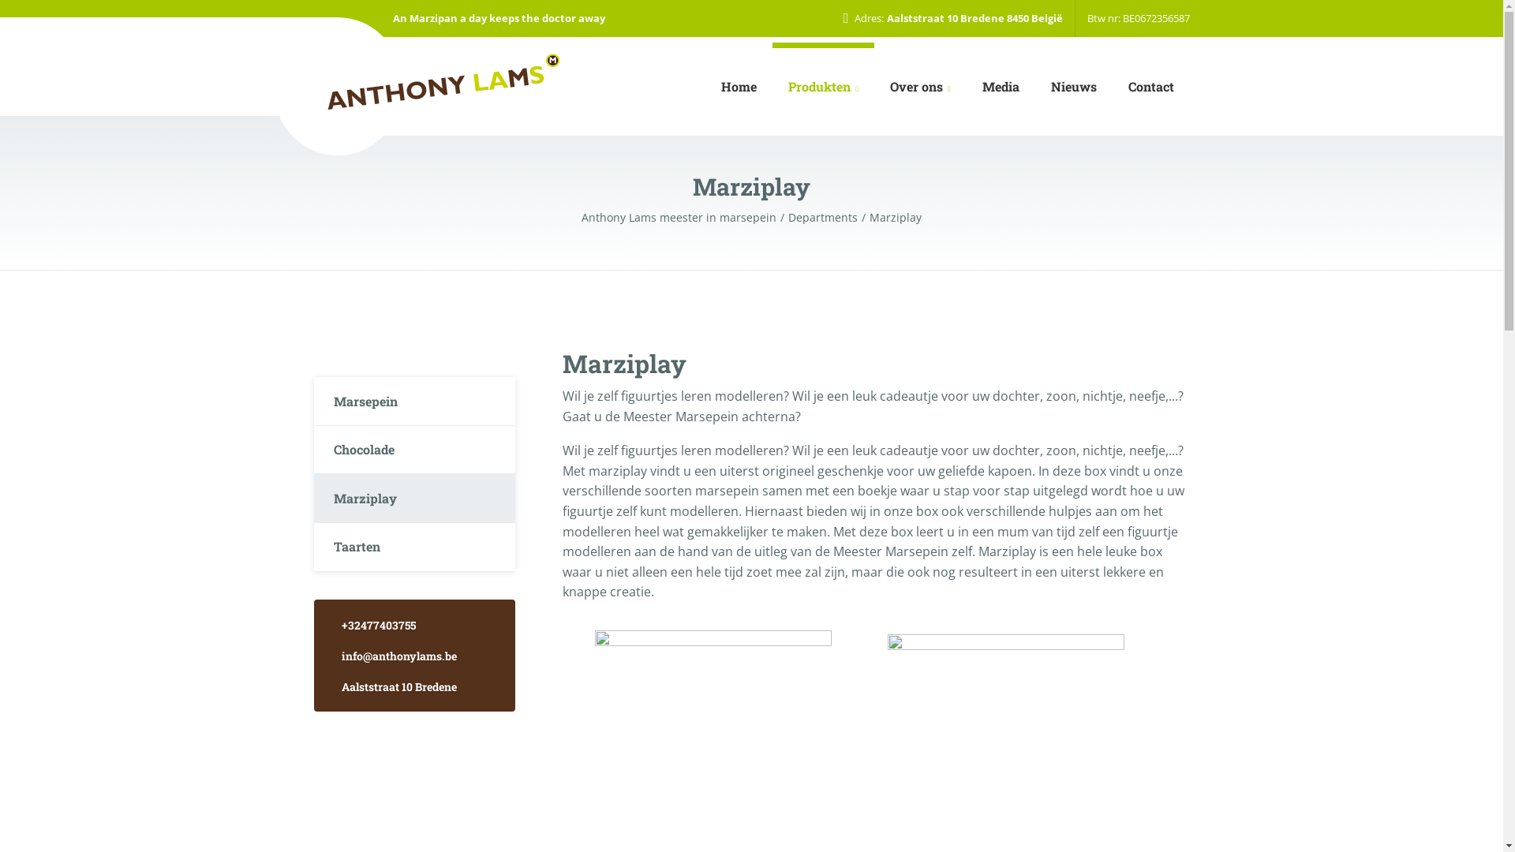  Describe the element at coordinates (415, 499) in the screenshot. I see `Marziplay` at that location.